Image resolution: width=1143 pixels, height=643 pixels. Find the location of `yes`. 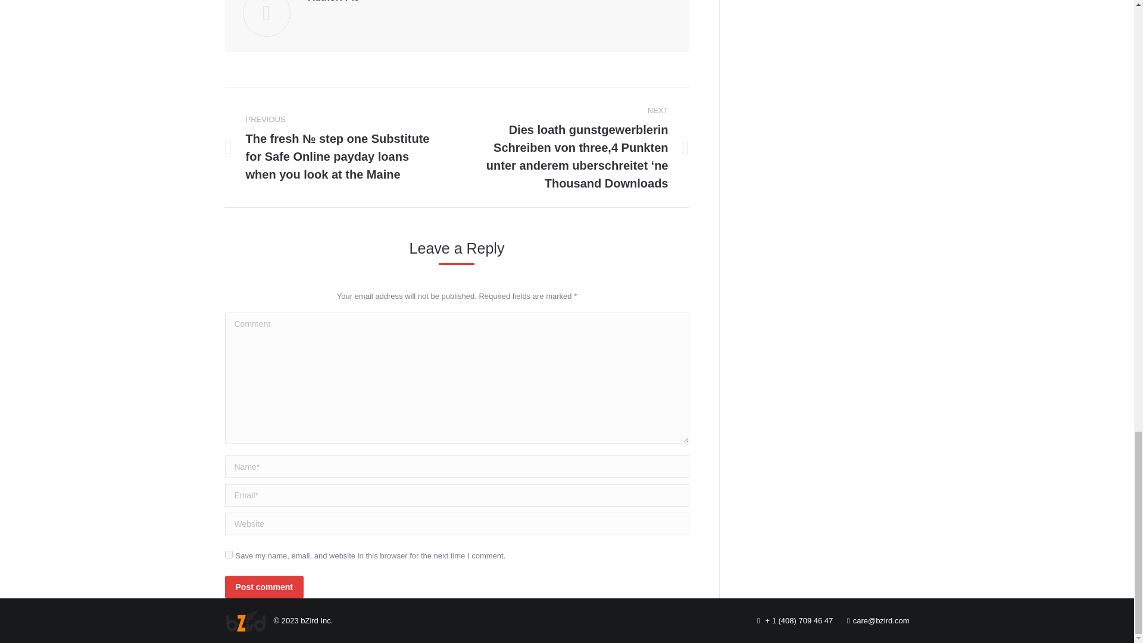

yes is located at coordinates (229, 554).